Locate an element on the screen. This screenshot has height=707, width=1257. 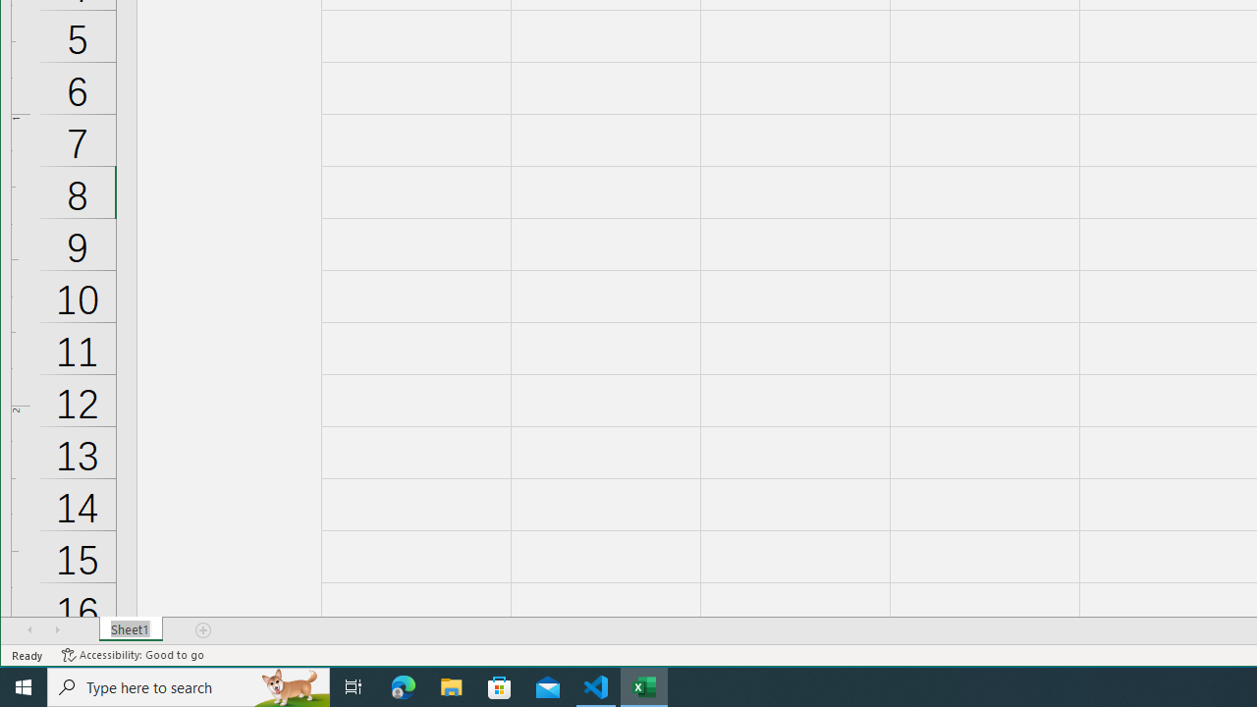
Sheet1 is located at coordinates (132, 629).